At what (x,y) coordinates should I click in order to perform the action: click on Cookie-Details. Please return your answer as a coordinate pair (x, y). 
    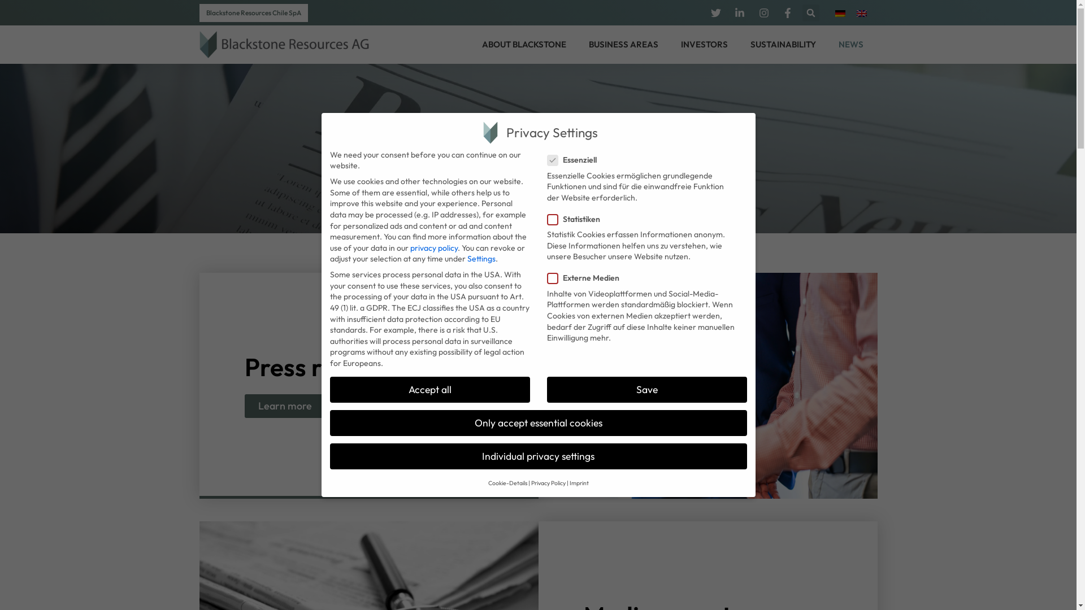
    Looking at the image, I should click on (507, 483).